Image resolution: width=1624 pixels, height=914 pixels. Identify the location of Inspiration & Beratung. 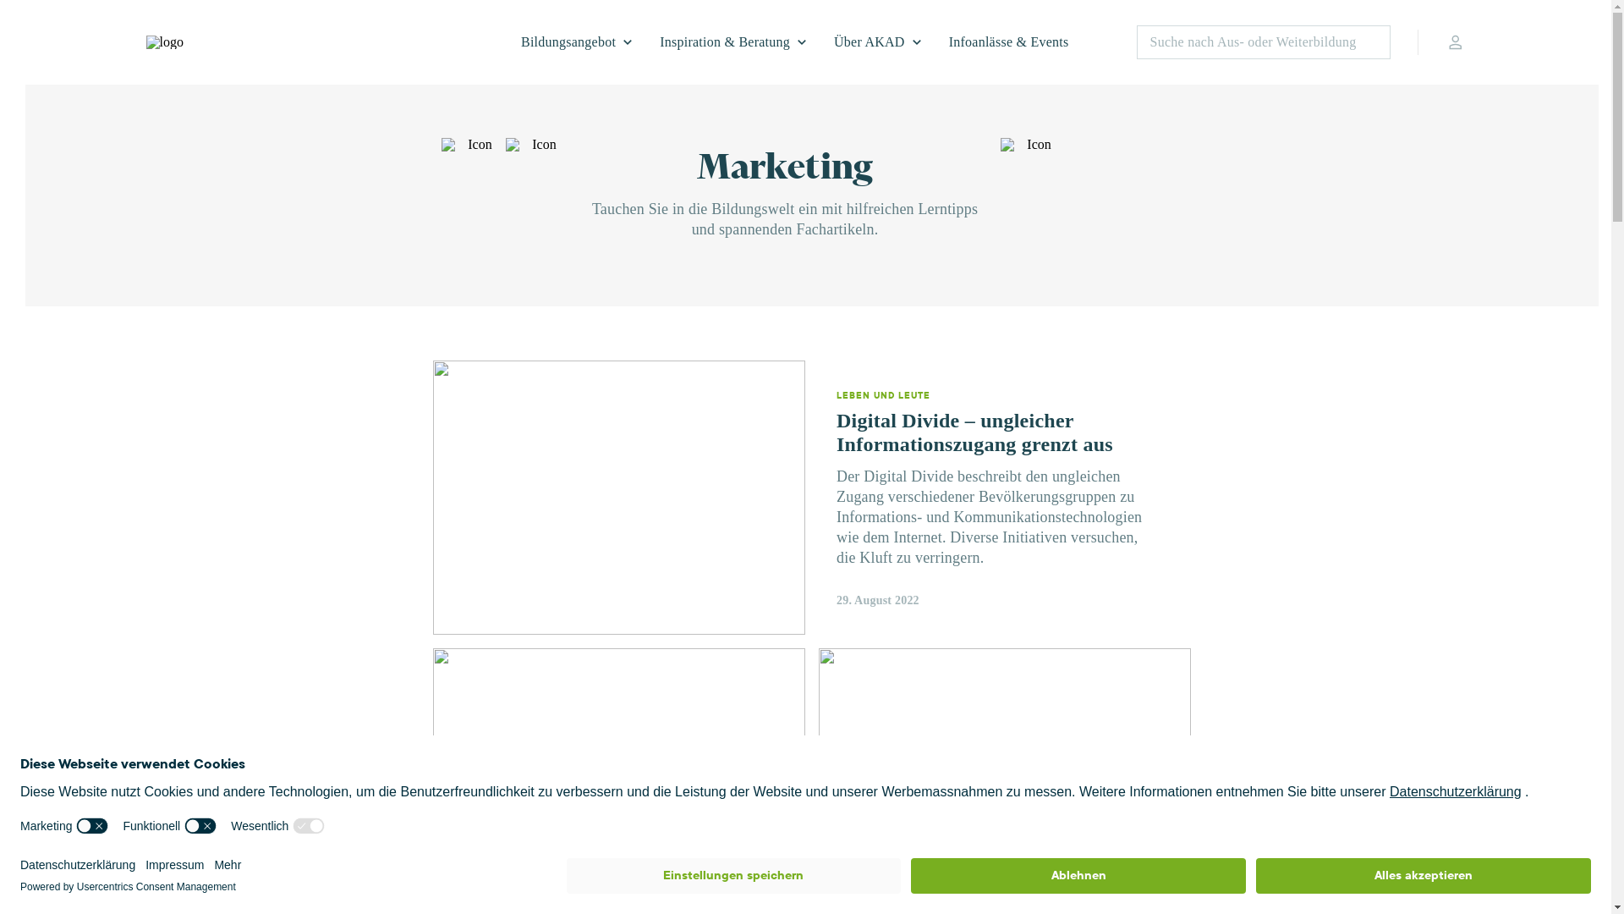
(733, 42).